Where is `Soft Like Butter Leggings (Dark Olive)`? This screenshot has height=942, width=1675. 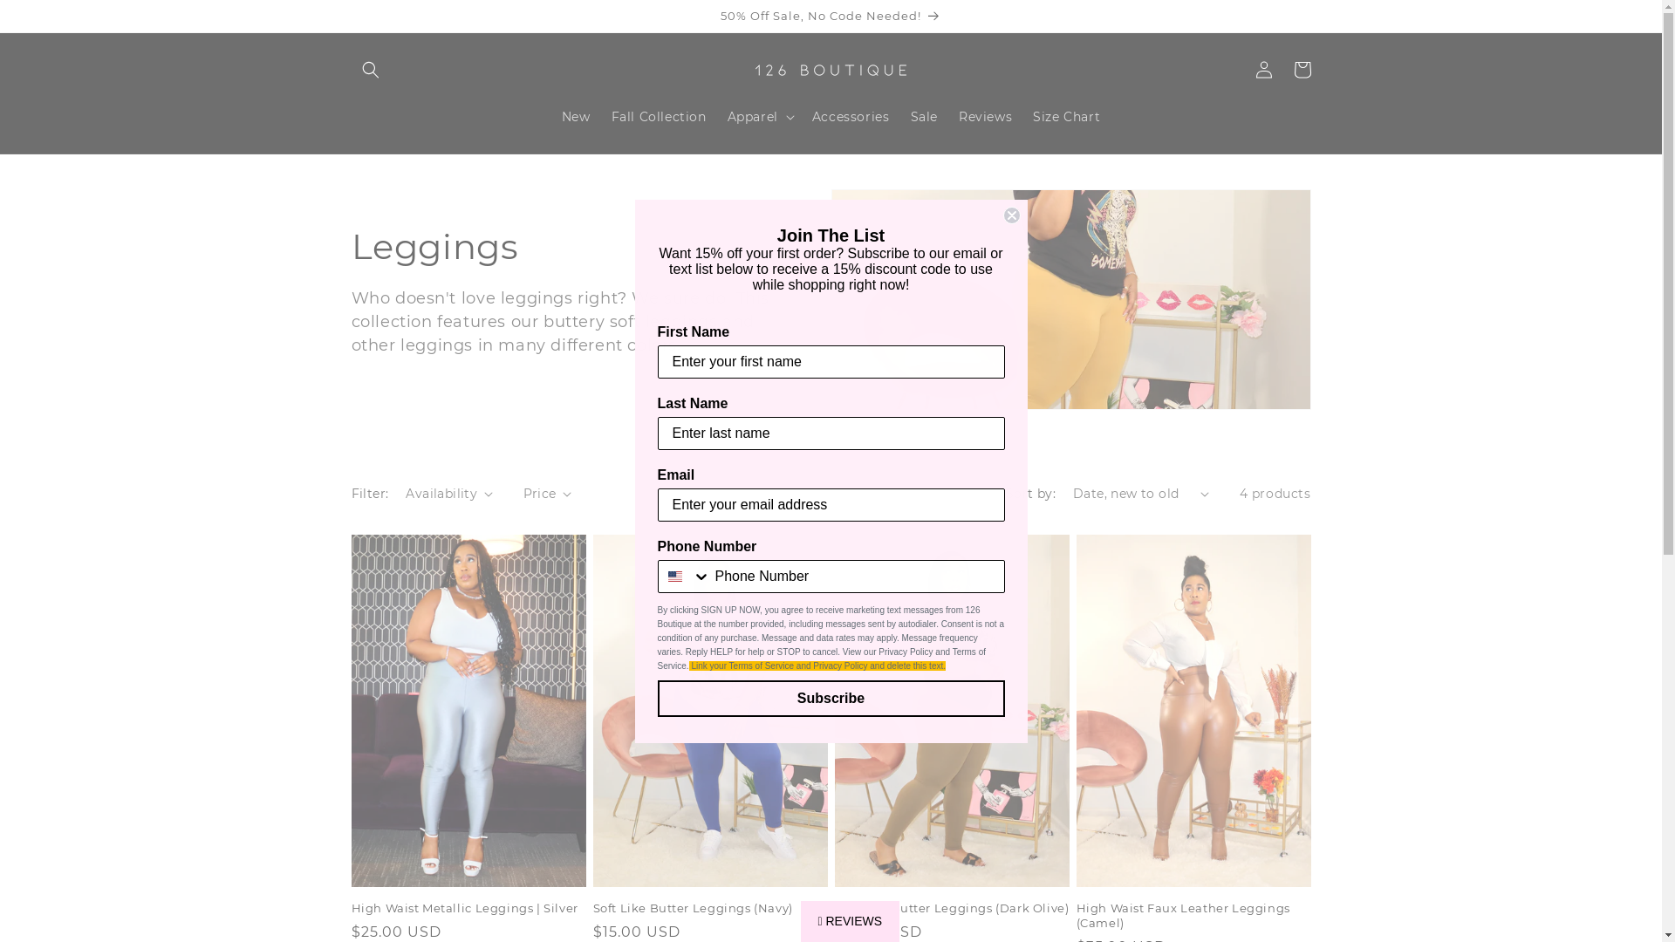
Soft Like Butter Leggings (Dark Olive) is located at coordinates (951, 909).